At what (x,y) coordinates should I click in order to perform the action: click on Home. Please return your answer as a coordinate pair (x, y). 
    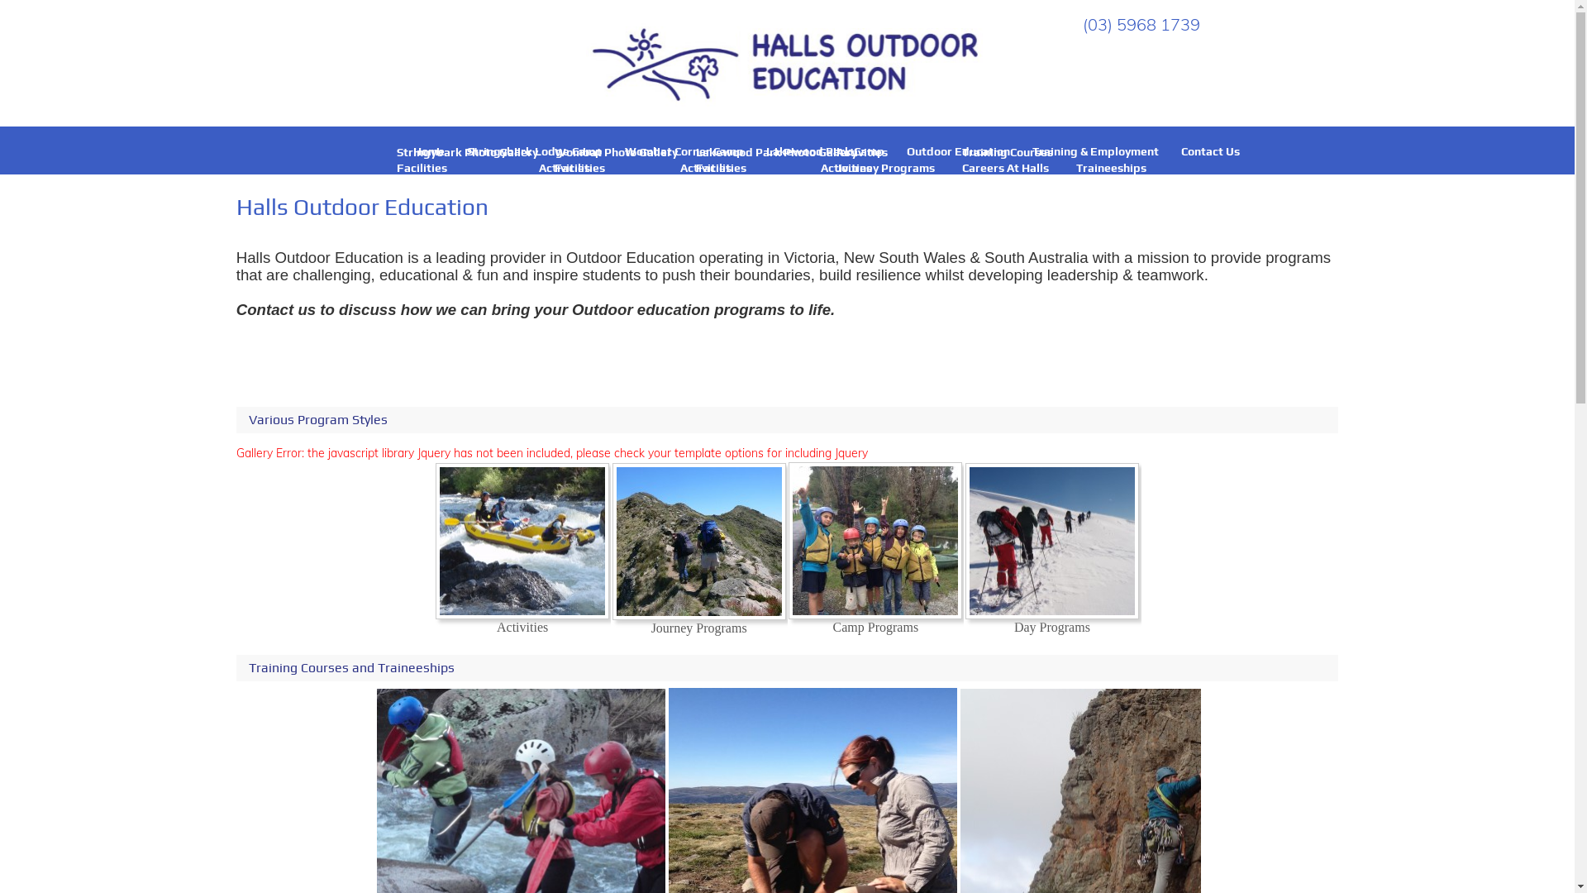
    Looking at the image, I should click on (429, 151).